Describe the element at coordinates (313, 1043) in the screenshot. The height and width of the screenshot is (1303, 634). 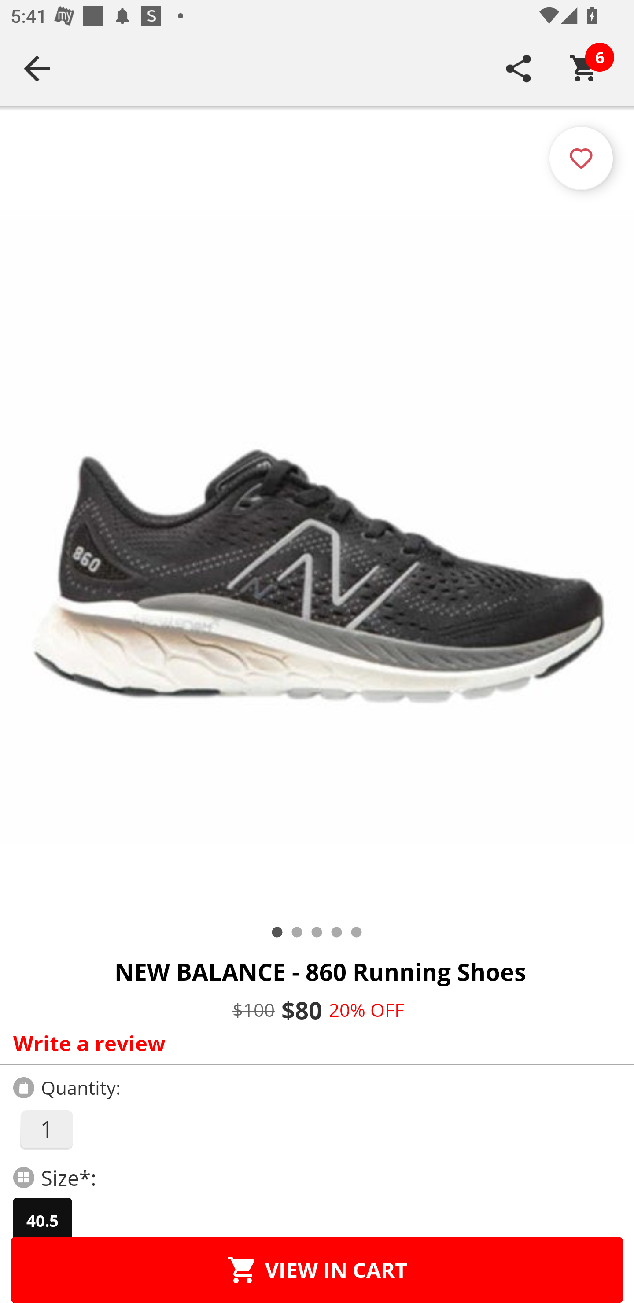
I see `Write a review` at that location.